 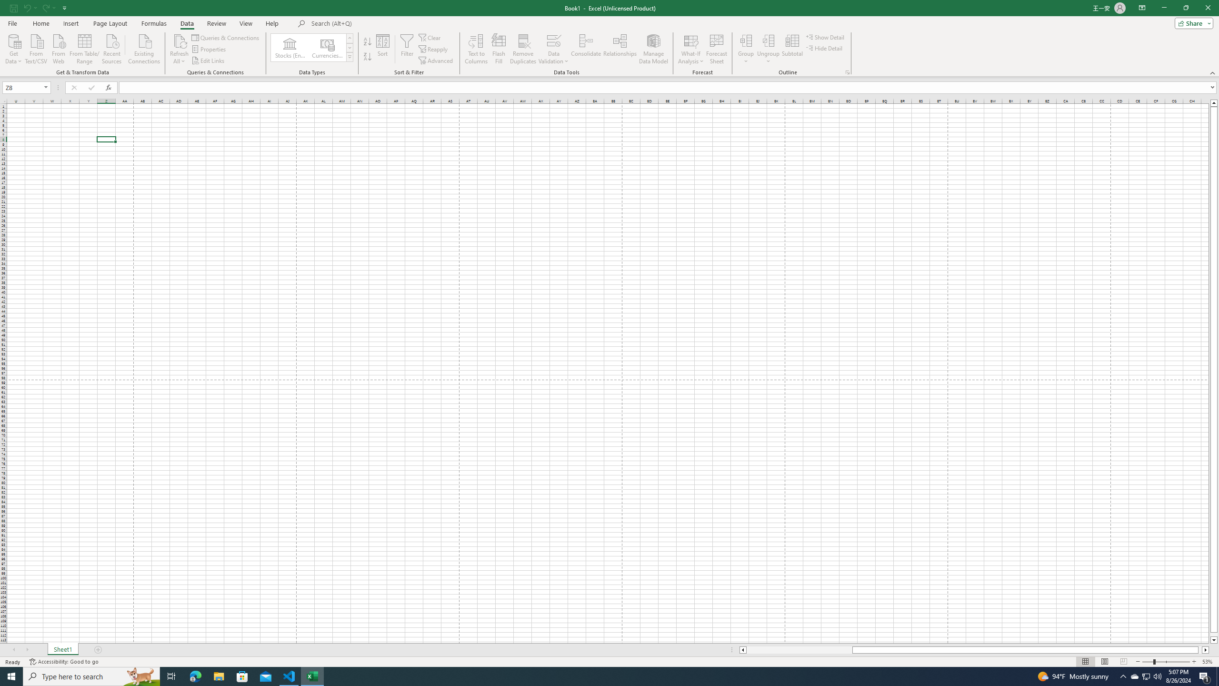 What do you see at coordinates (58, 48) in the screenshot?
I see `From Web` at bounding box center [58, 48].